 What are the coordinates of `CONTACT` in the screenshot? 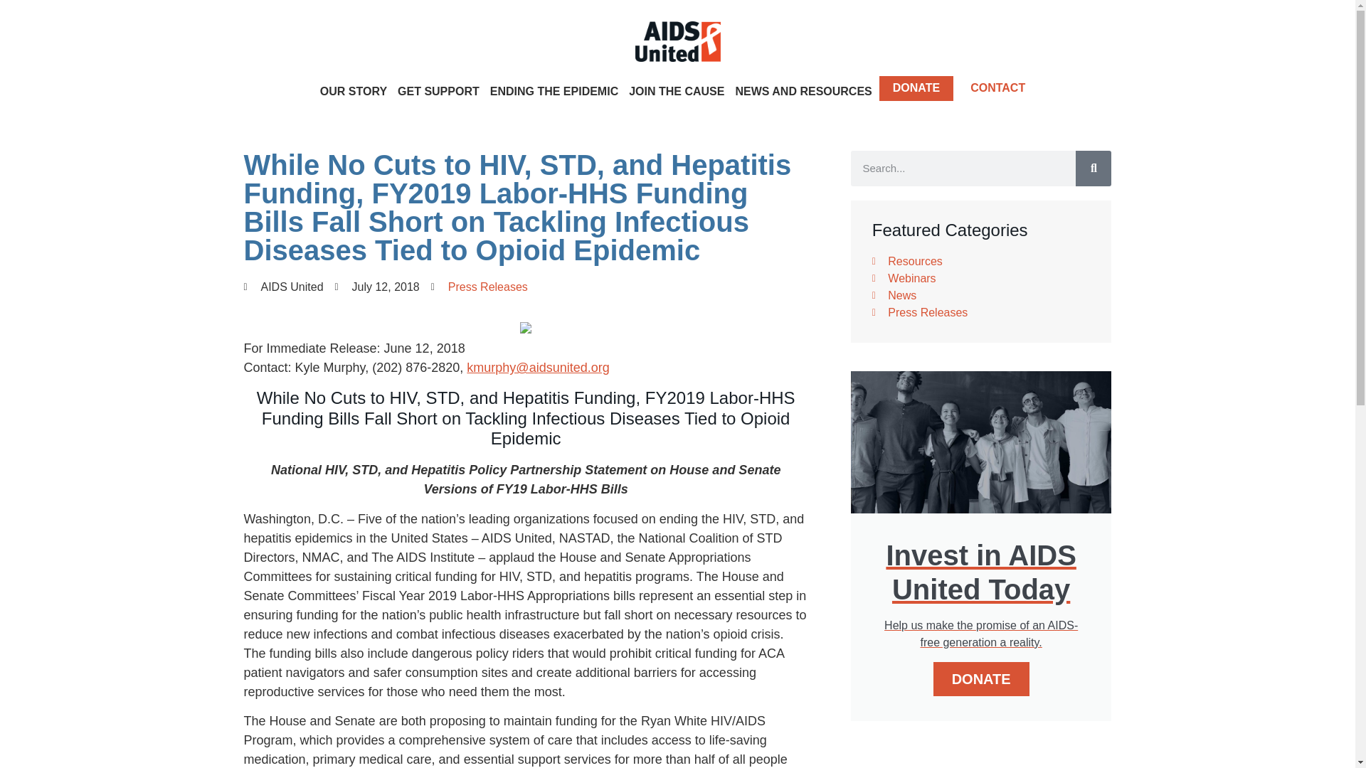 It's located at (997, 88).